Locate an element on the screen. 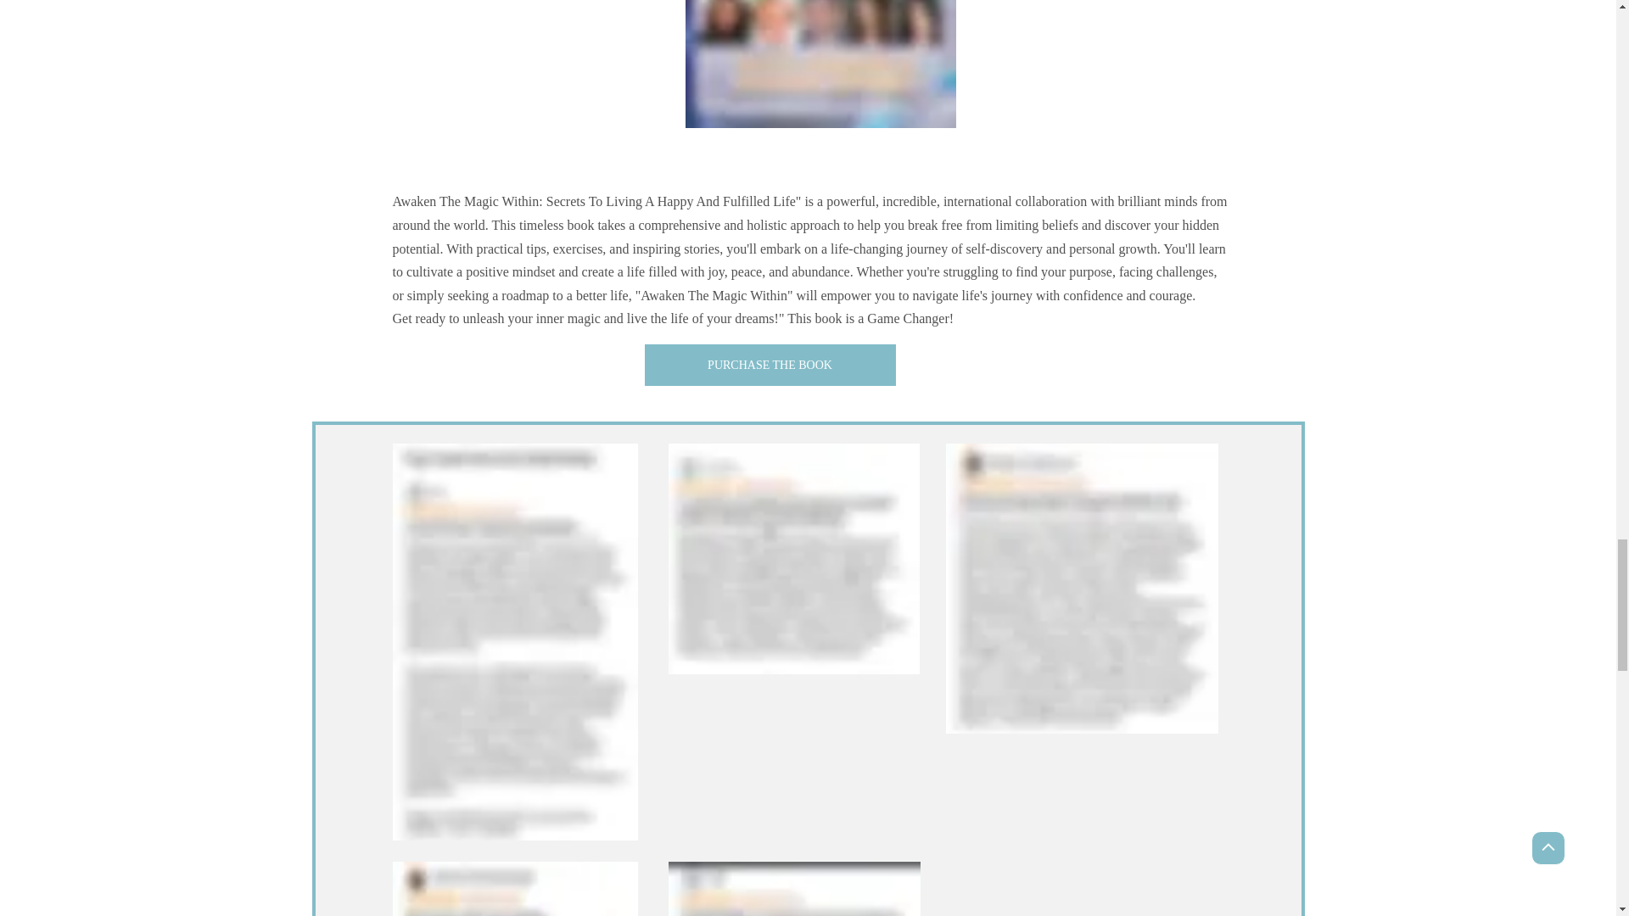  Review 2.jpg is located at coordinates (1081, 589).